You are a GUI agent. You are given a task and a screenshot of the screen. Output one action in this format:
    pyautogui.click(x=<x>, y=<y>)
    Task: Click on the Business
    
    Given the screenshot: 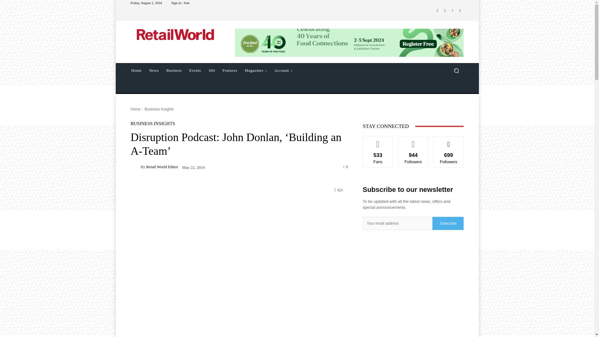 What is the action you would take?
    pyautogui.click(x=173, y=70)
    